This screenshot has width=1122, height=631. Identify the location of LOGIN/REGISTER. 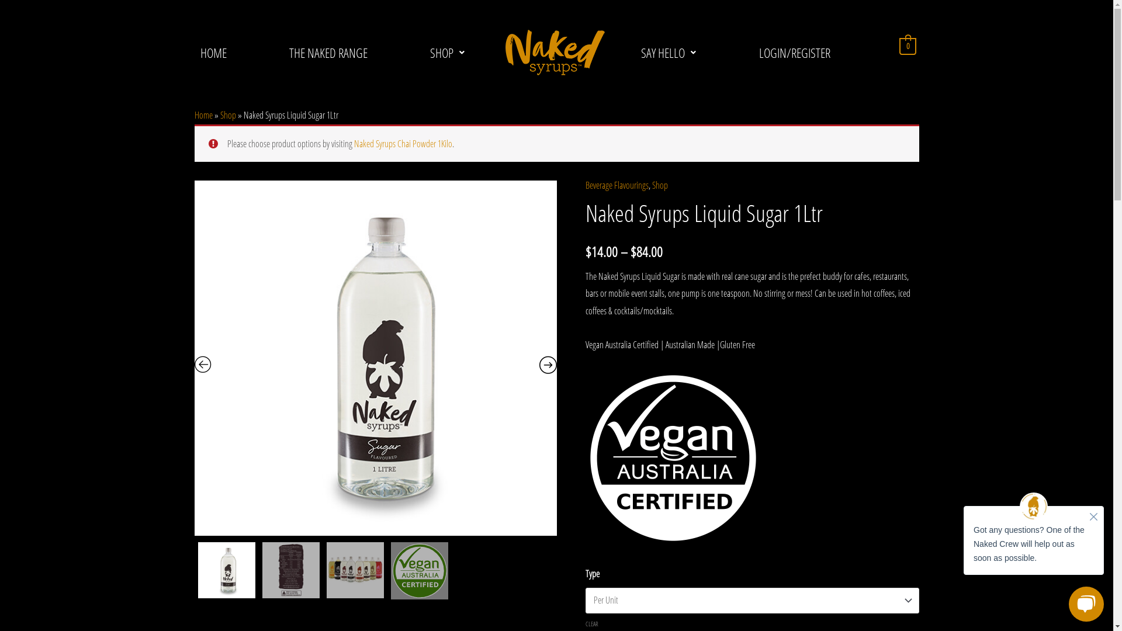
(795, 53).